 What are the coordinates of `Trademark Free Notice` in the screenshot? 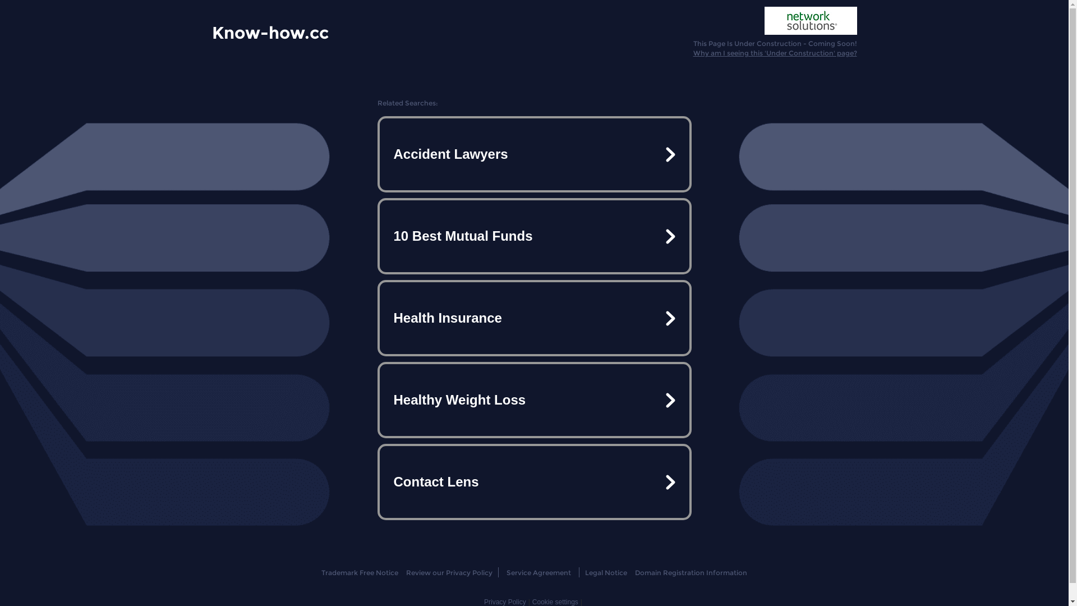 It's located at (360, 572).